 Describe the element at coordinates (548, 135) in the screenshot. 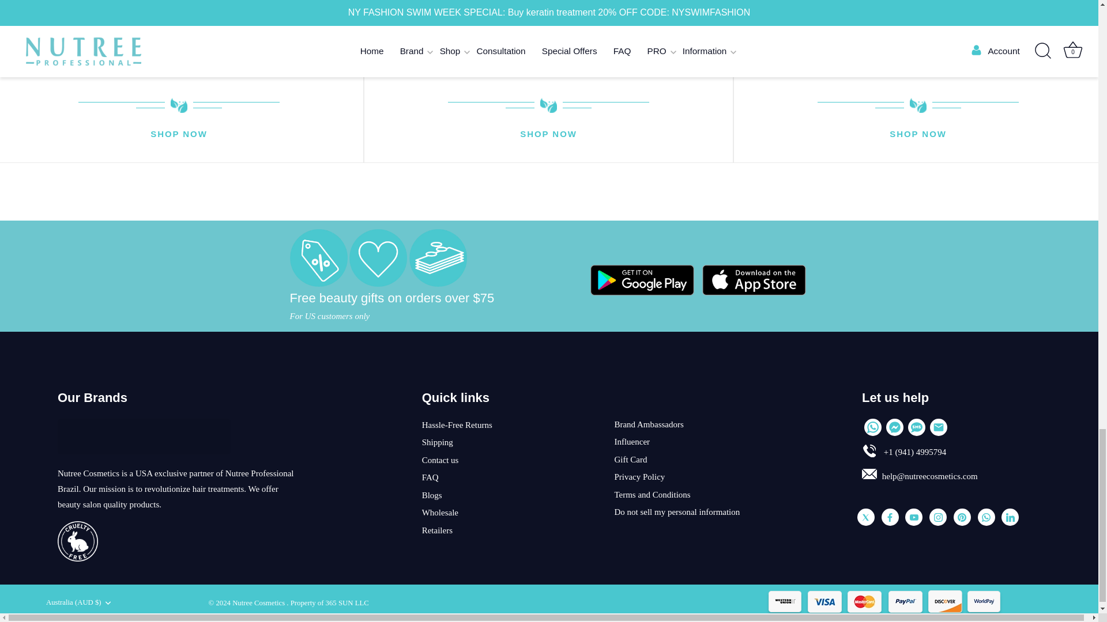

I see `Shop Now` at that location.